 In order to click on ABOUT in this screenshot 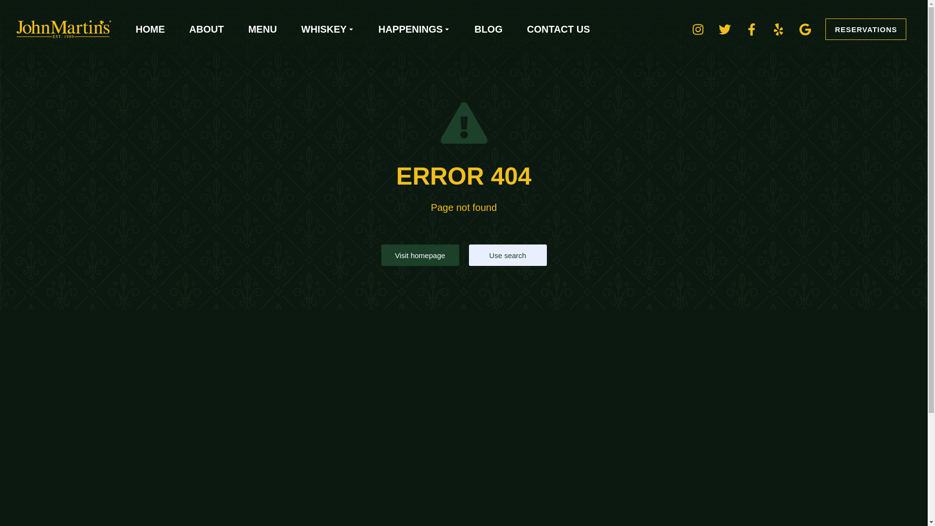, I will do `click(206, 29)`.